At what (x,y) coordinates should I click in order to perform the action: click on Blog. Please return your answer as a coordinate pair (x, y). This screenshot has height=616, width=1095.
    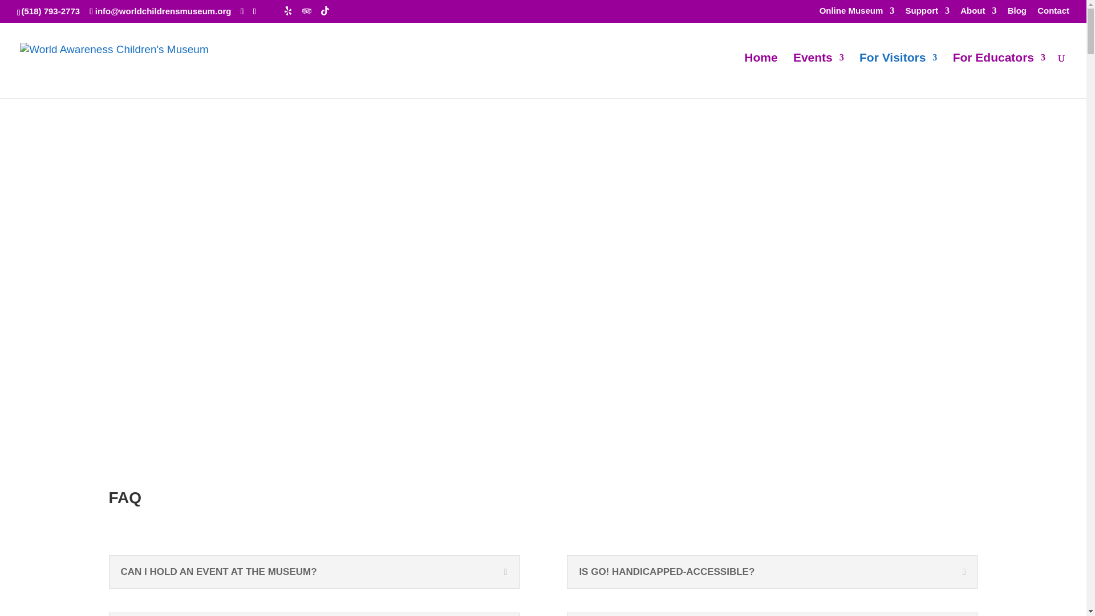
    Looking at the image, I should click on (1017, 13).